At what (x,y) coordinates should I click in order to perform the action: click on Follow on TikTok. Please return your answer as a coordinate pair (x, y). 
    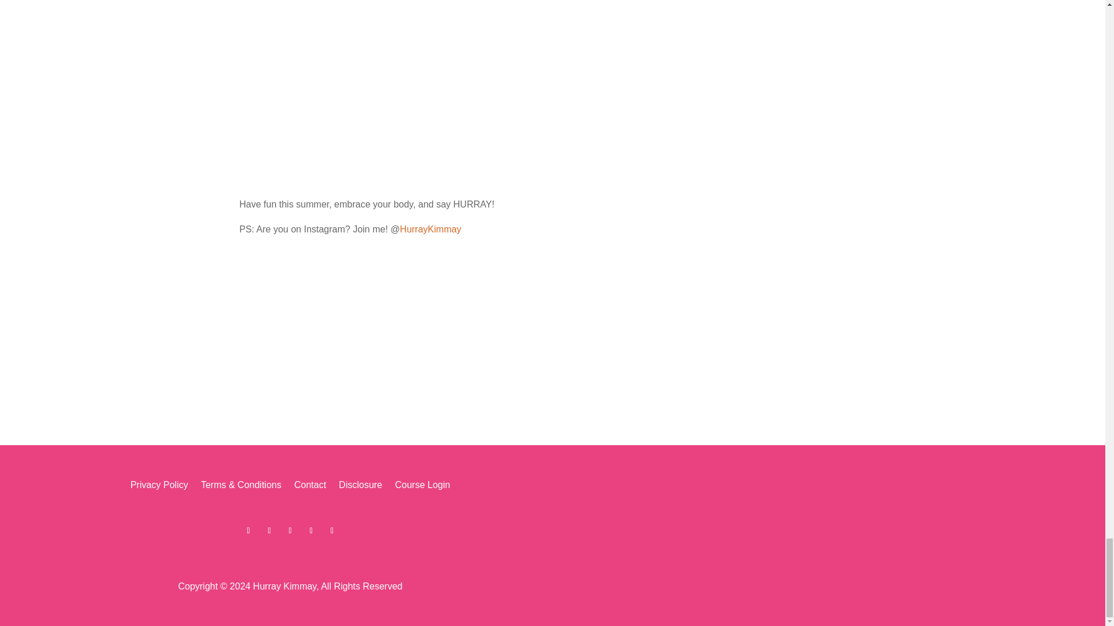
    Looking at the image, I should click on (269, 530).